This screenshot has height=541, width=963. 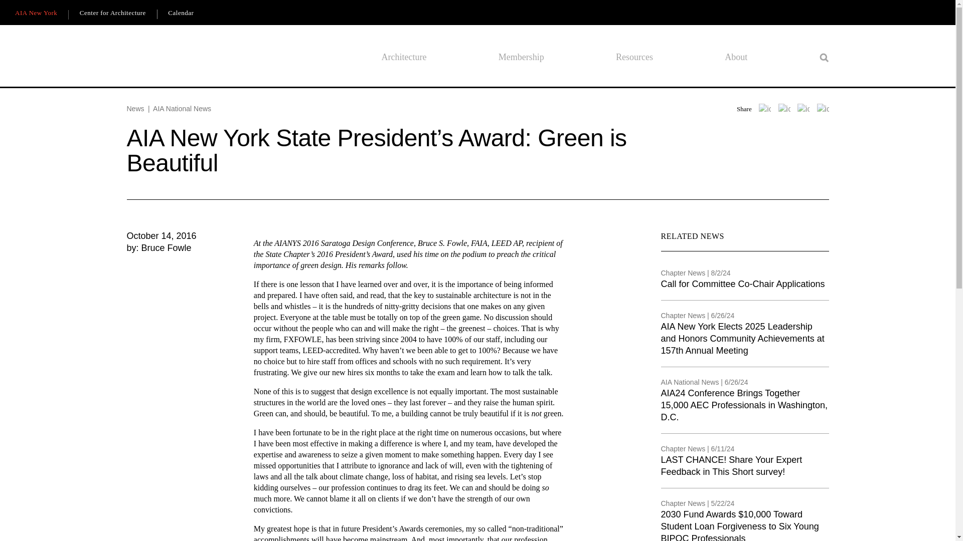 What do you see at coordinates (634, 57) in the screenshot?
I see `Resources` at bounding box center [634, 57].